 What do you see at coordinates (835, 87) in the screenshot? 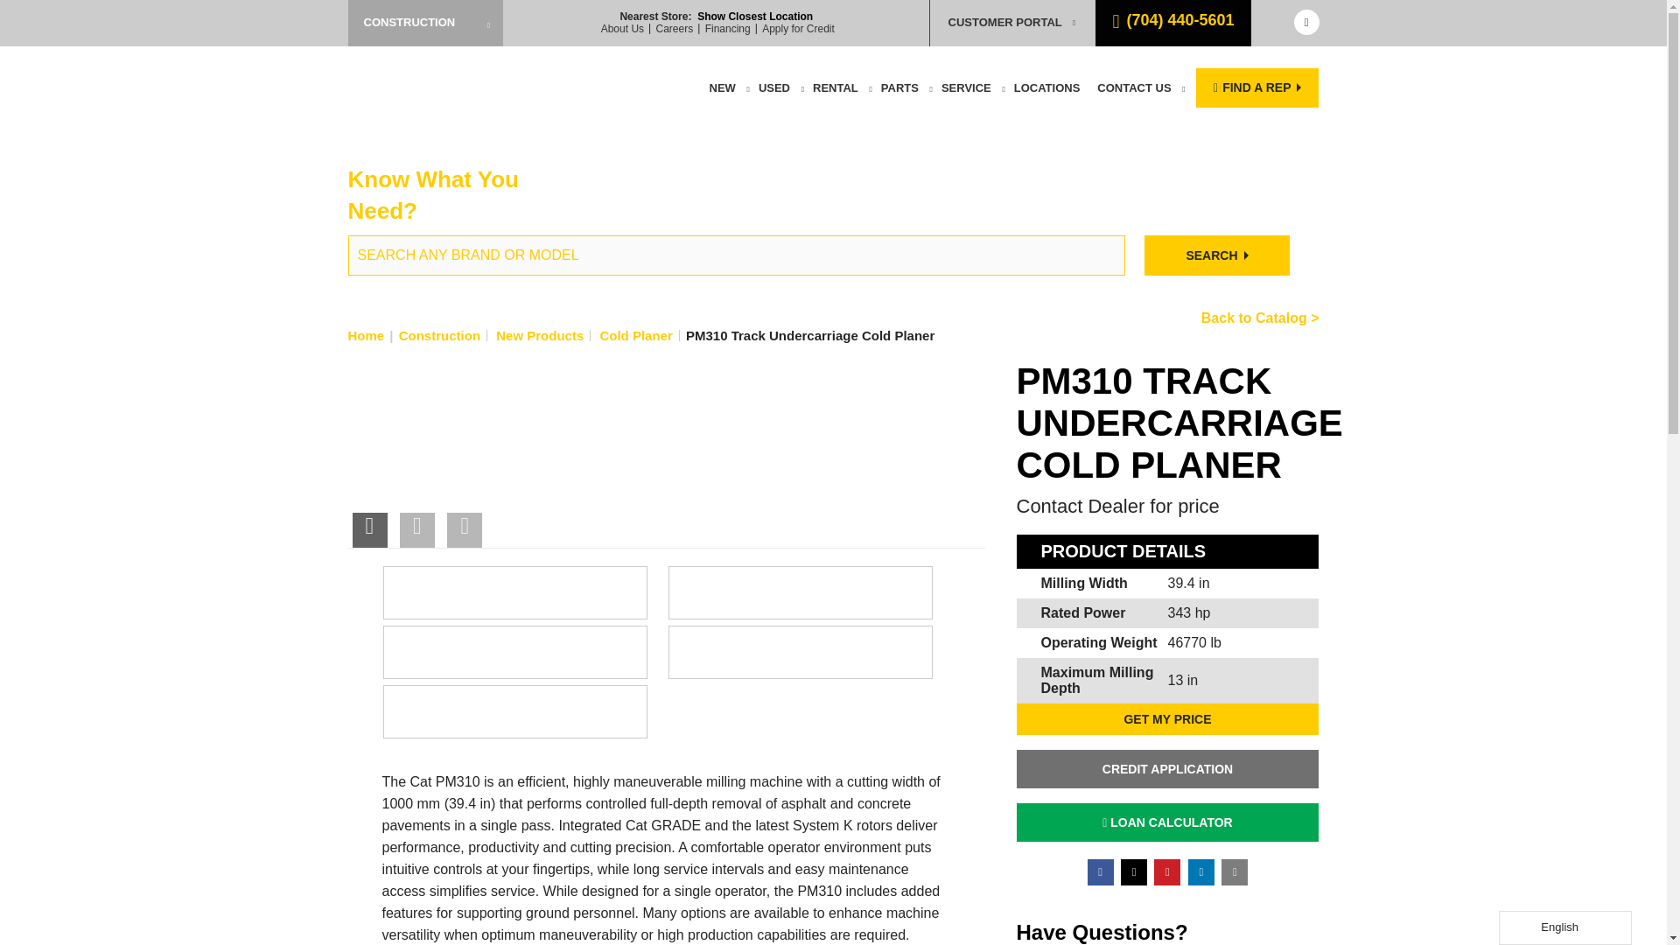
I see `RENTAL` at bounding box center [835, 87].